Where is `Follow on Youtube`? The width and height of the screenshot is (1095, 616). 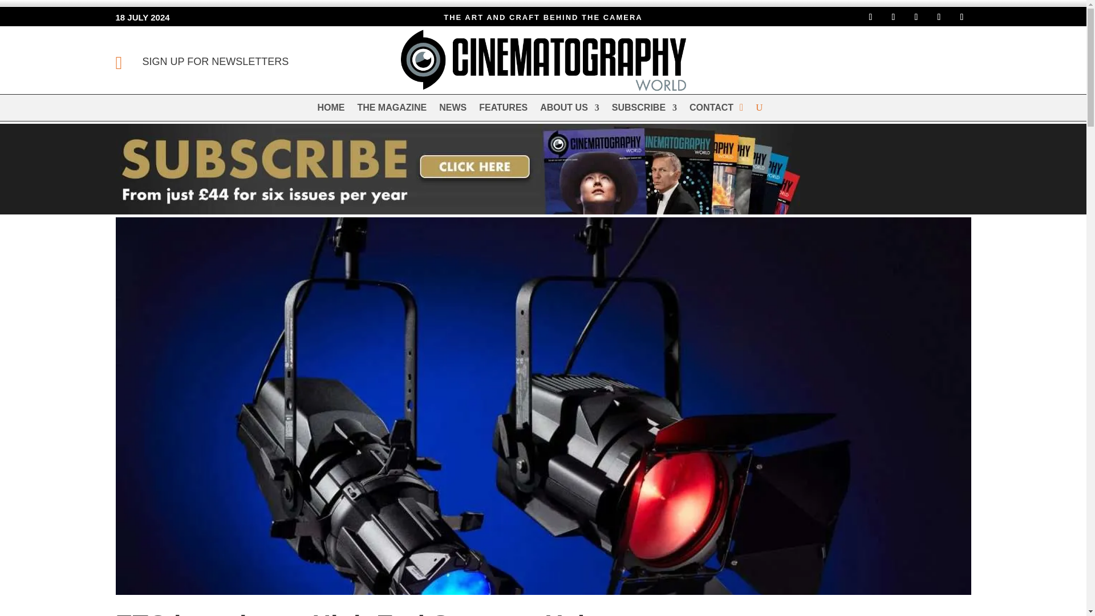 Follow on Youtube is located at coordinates (962, 17).